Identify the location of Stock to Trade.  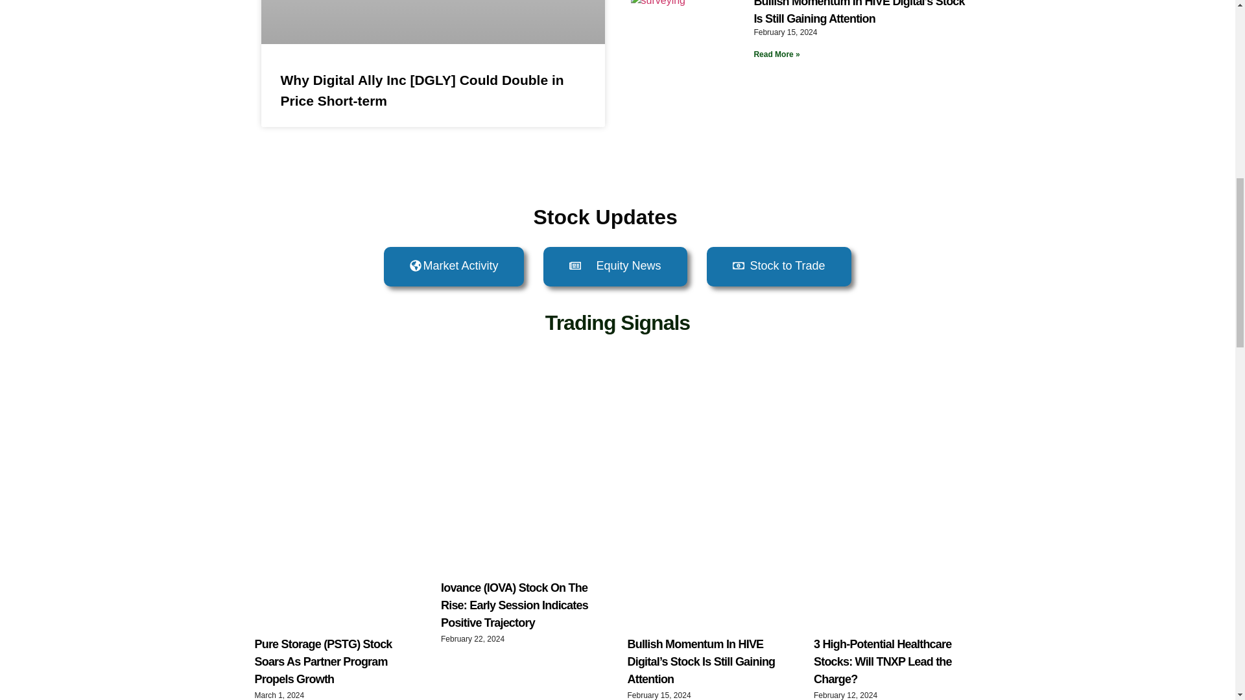
(779, 266).